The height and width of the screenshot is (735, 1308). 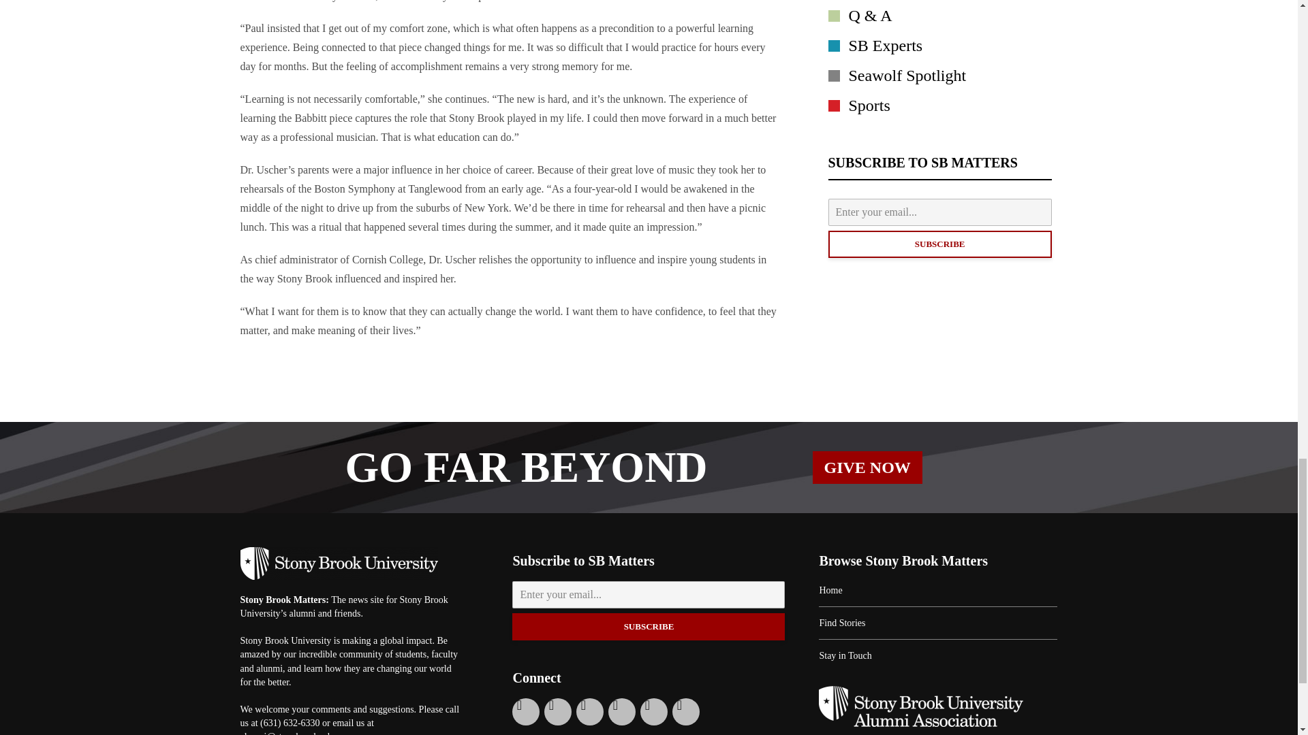 I want to click on stony-brook-university-logo-horizontal-white-300, so click(x=338, y=563).